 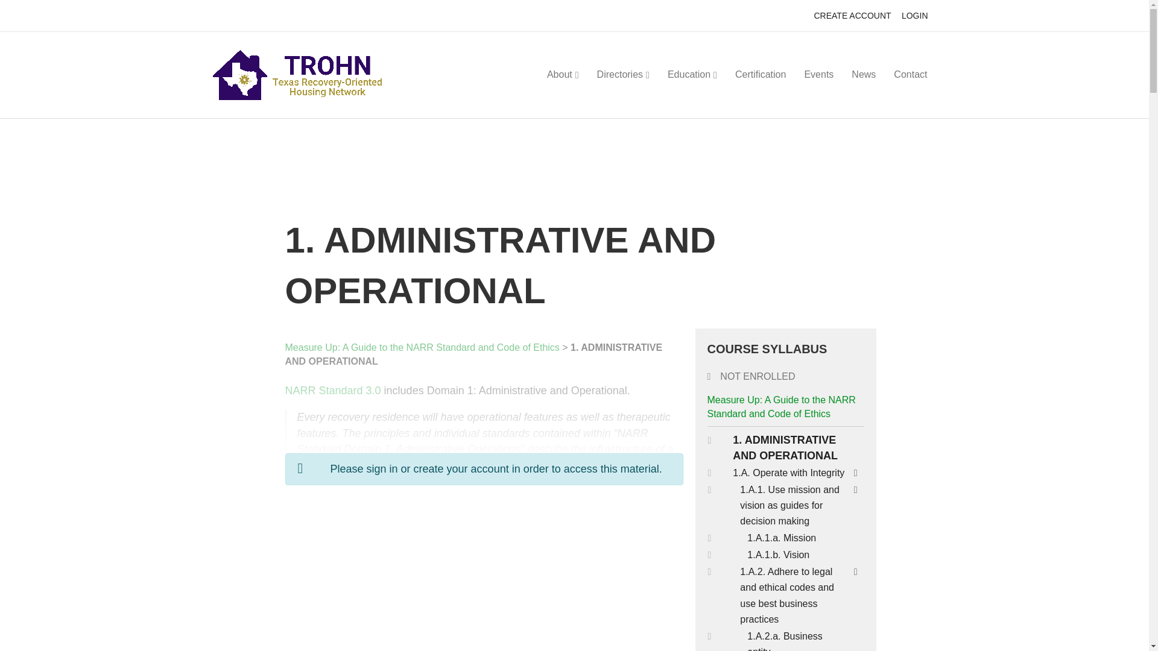 I want to click on About, so click(x=563, y=75).